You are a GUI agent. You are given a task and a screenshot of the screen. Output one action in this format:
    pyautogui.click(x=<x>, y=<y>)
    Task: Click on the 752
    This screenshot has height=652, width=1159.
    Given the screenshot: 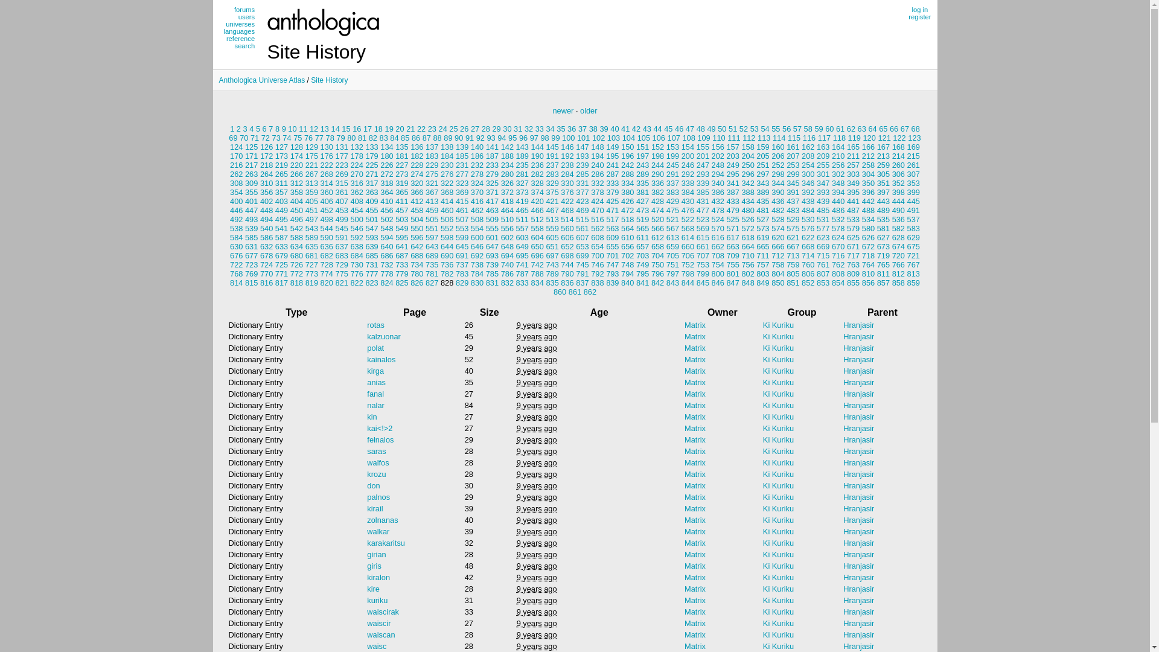 What is the action you would take?
    pyautogui.click(x=688, y=264)
    